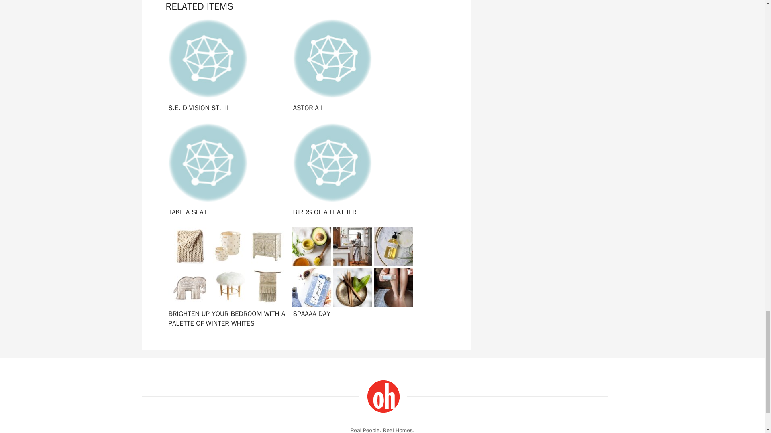  I want to click on ASTORIA I, so click(351, 67).